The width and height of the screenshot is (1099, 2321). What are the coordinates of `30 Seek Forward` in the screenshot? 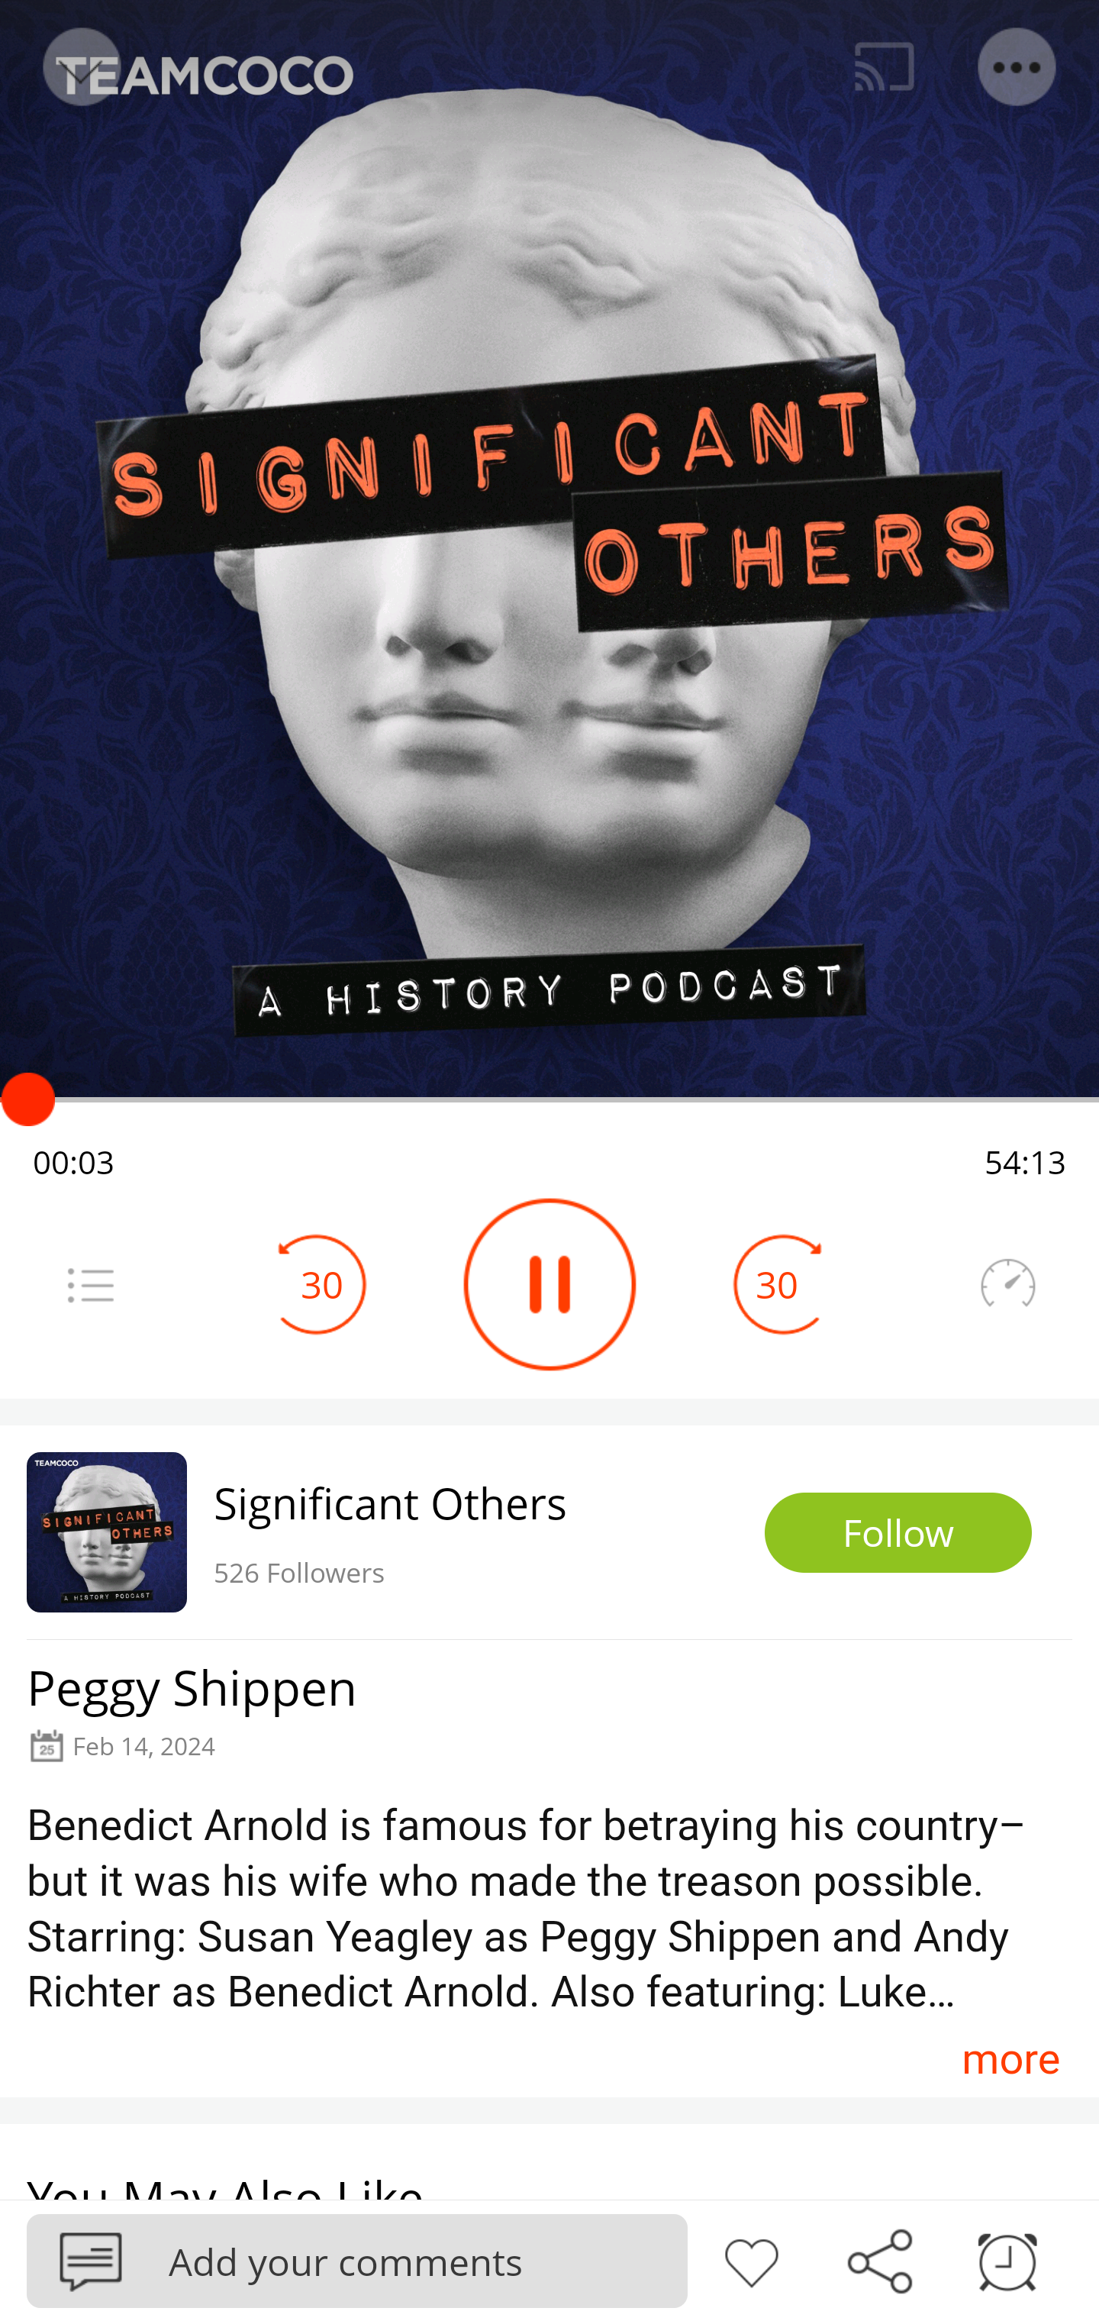 It's located at (777, 1284).